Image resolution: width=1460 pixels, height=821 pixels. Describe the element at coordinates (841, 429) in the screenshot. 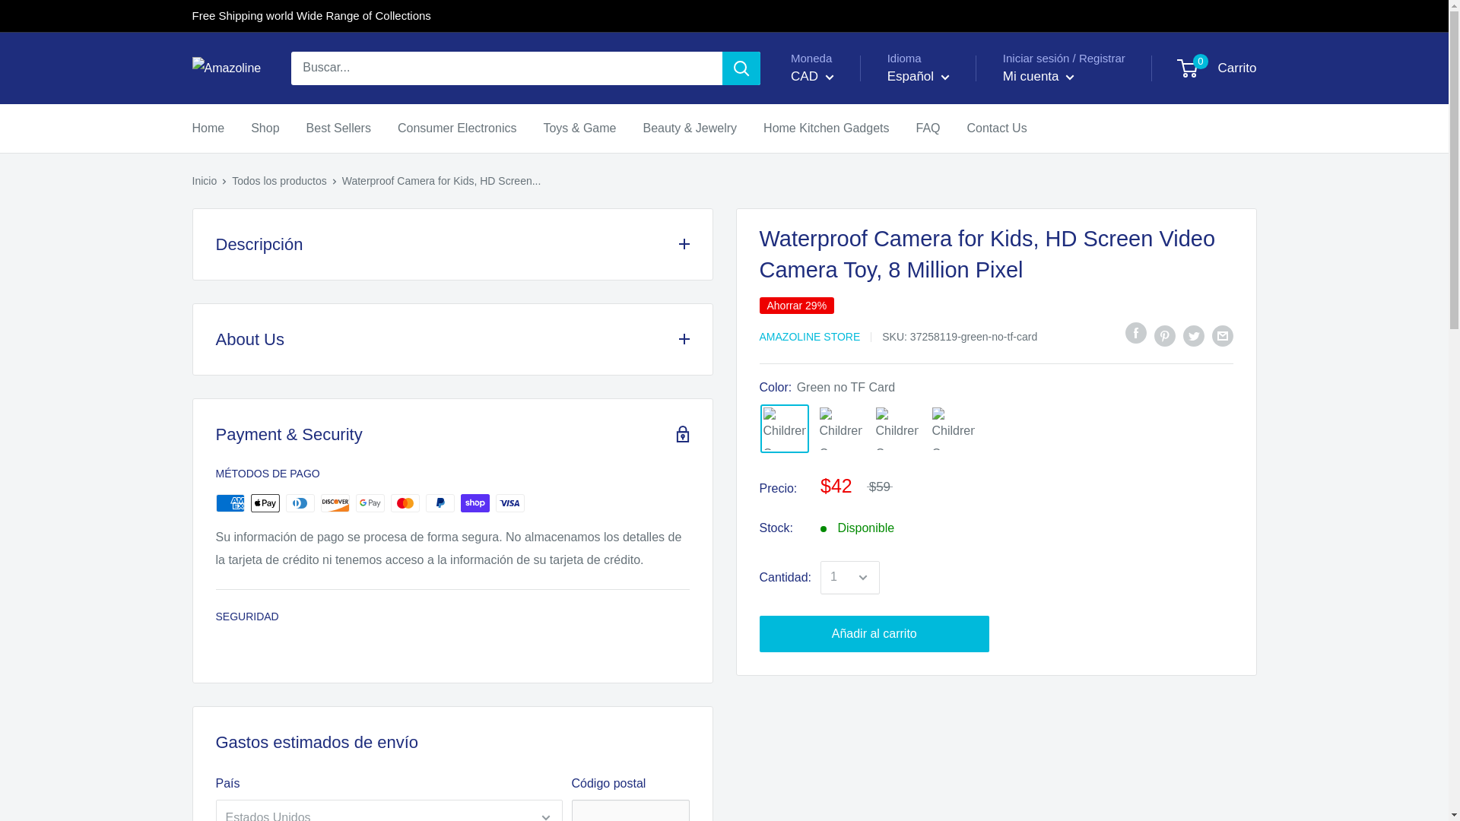

I see `32GB TF Card` at that location.